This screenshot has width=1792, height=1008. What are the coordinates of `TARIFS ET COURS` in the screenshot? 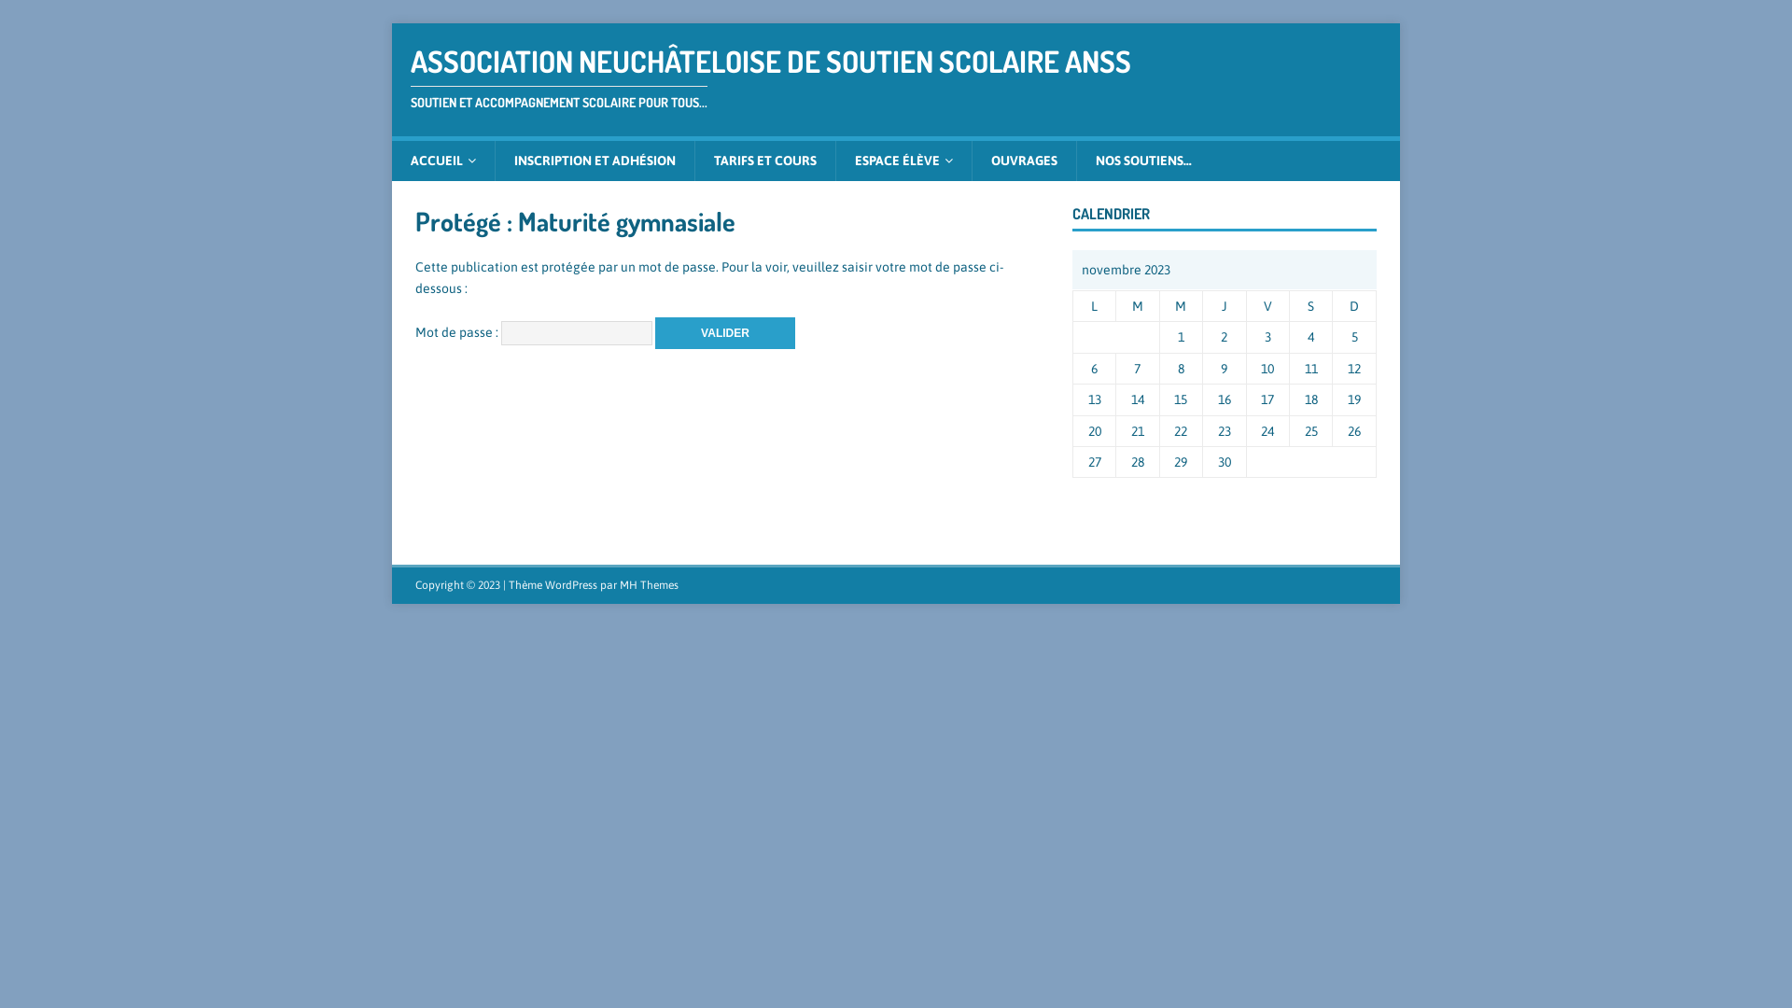 It's located at (765, 161).